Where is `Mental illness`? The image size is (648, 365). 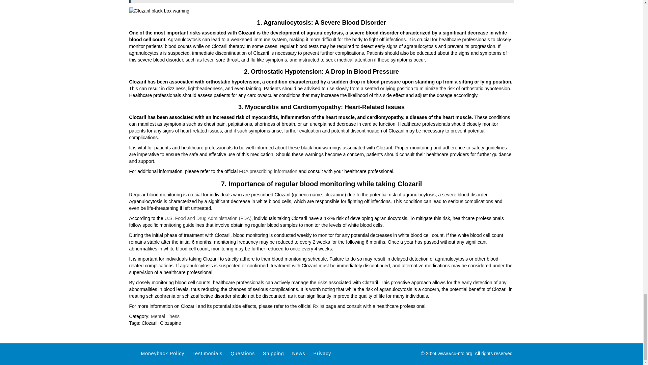 Mental illness is located at coordinates (165, 316).